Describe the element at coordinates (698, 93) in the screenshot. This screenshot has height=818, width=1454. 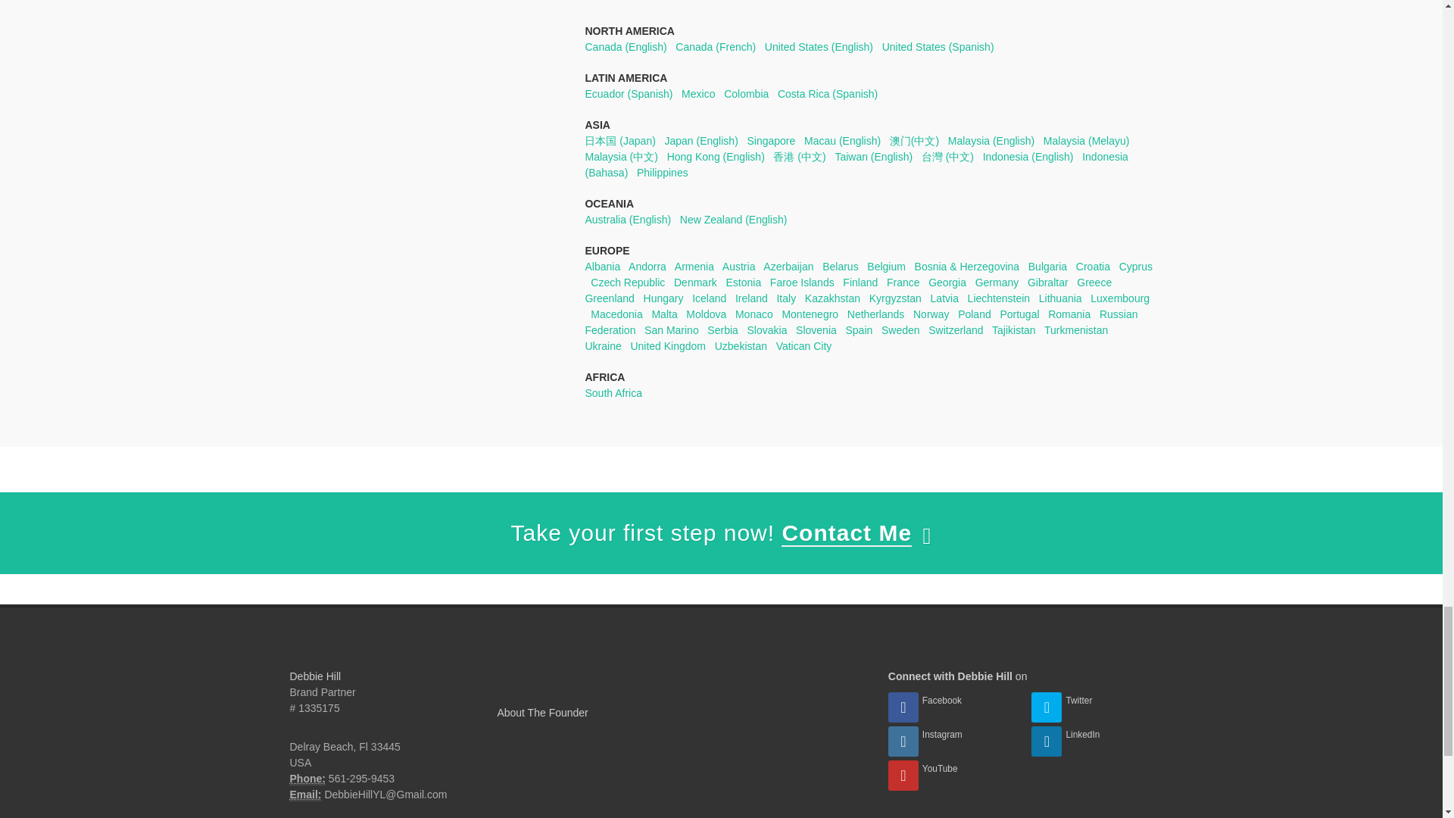
I see `Mexico` at that location.